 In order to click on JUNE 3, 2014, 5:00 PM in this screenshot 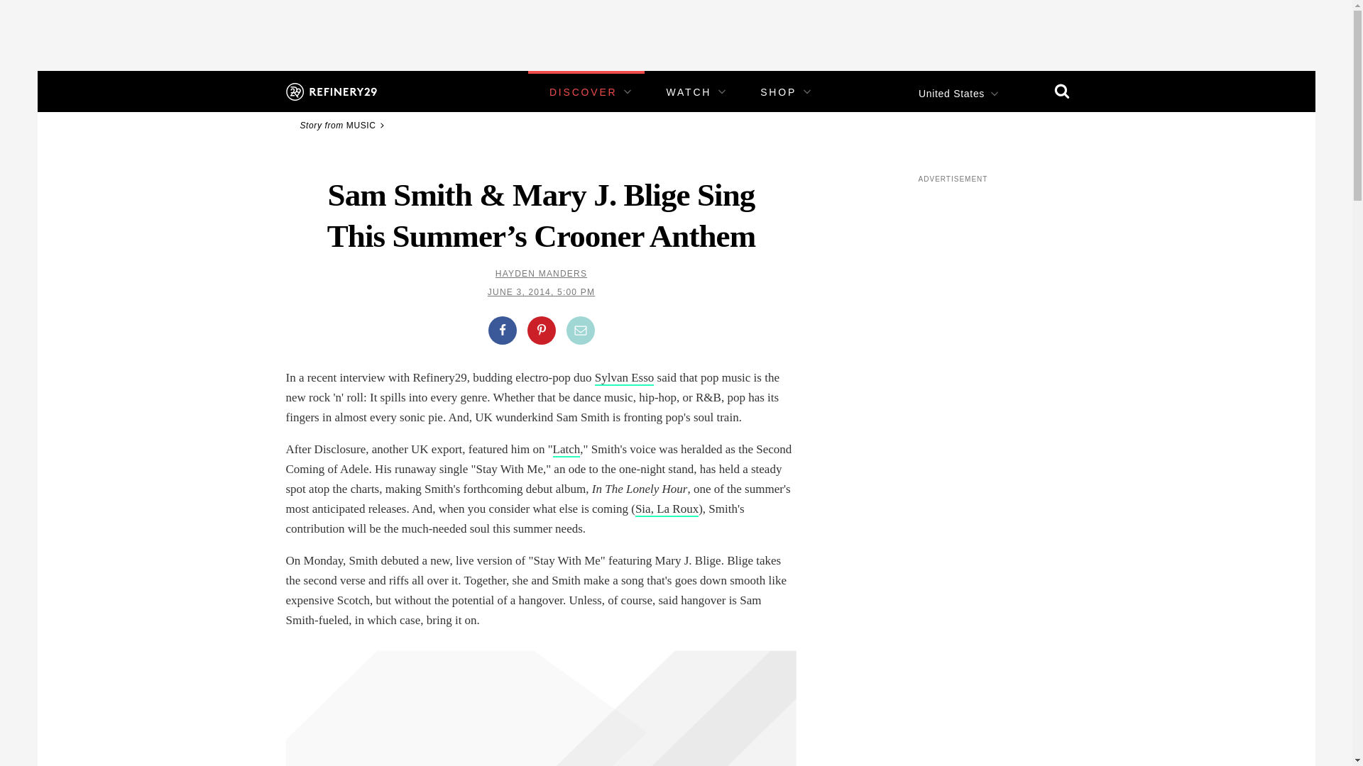, I will do `click(541, 292)`.